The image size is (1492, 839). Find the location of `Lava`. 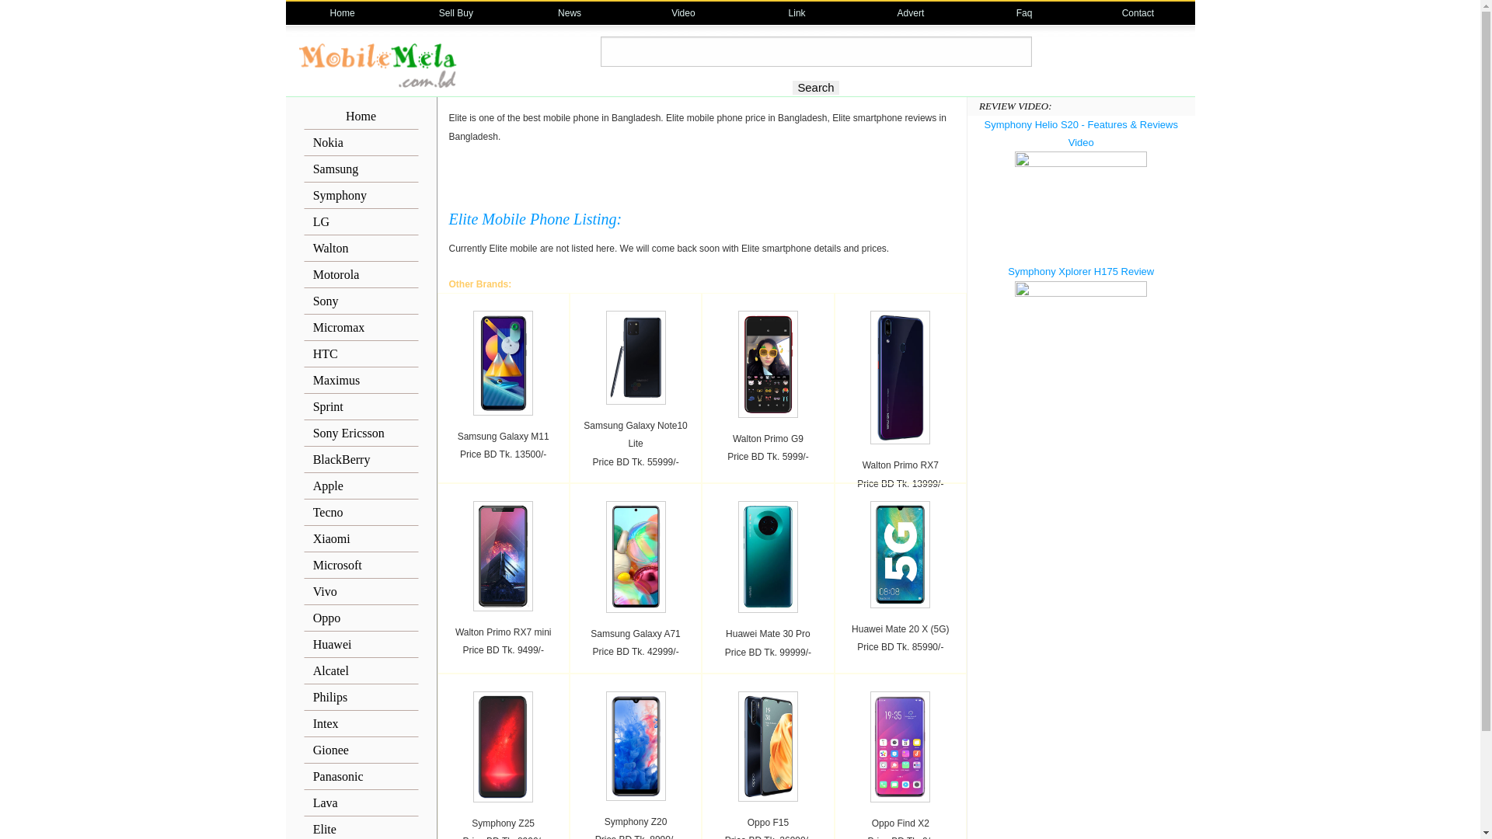

Lava is located at coordinates (361, 803).